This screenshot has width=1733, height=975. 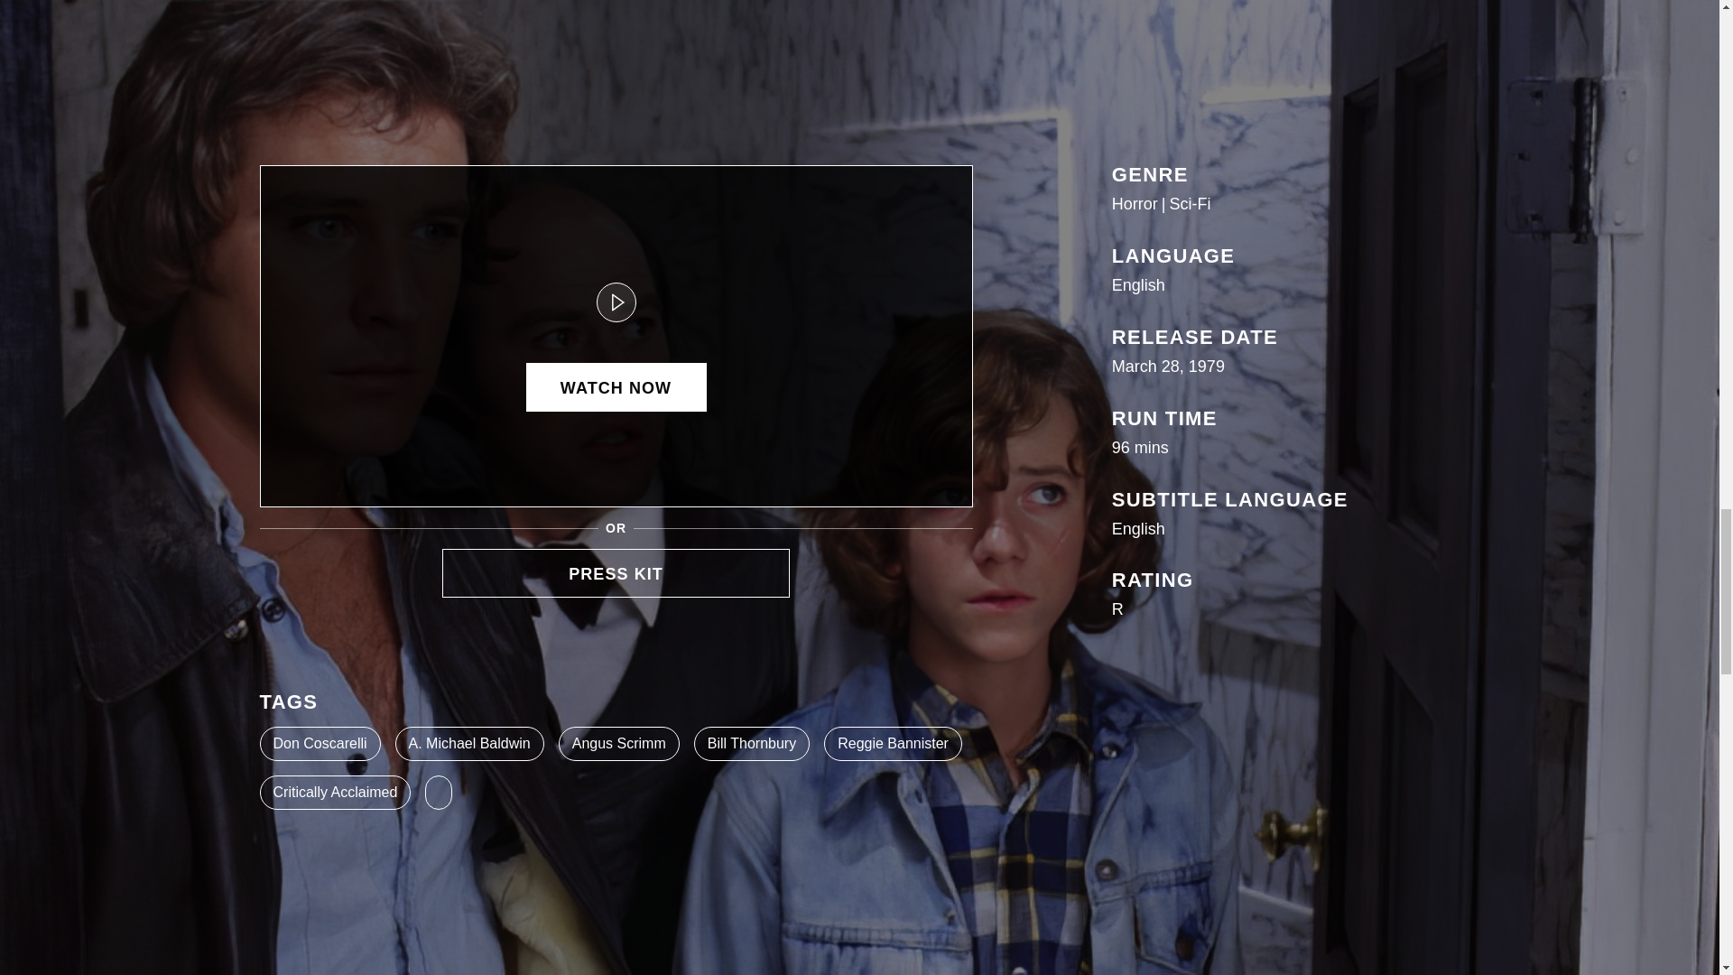 I want to click on Critically Acclaimed, so click(x=336, y=793).